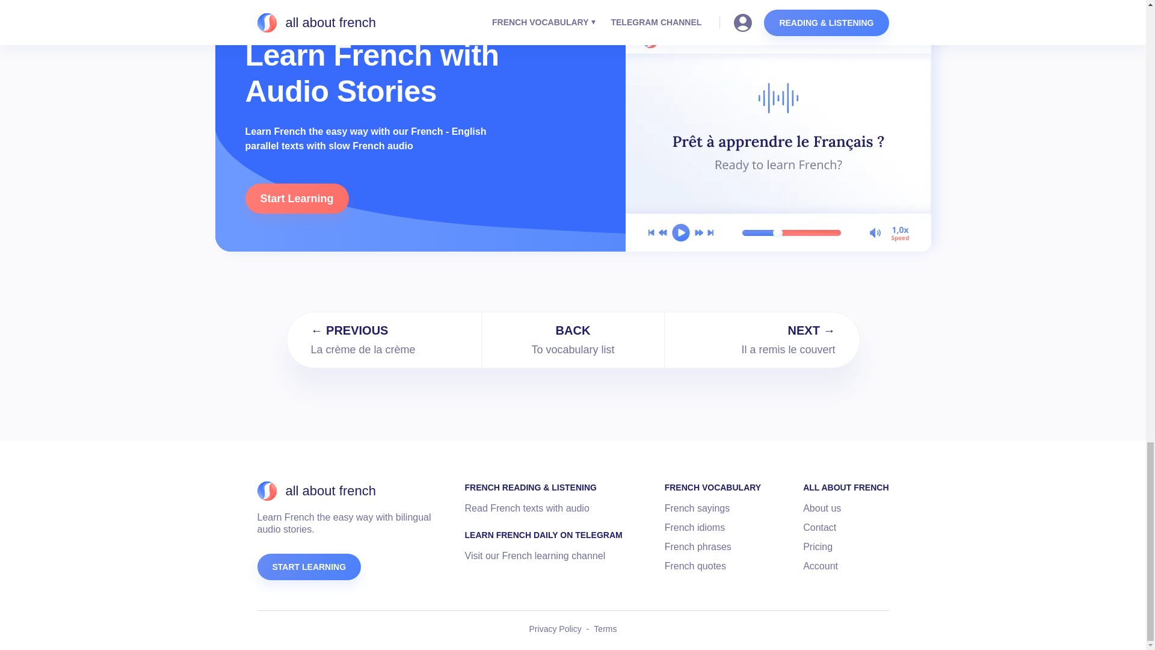 This screenshot has height=650, width=1155. Describe the element at coordinates (695, 566) in the screenshot. I see `French quotes` at that location.